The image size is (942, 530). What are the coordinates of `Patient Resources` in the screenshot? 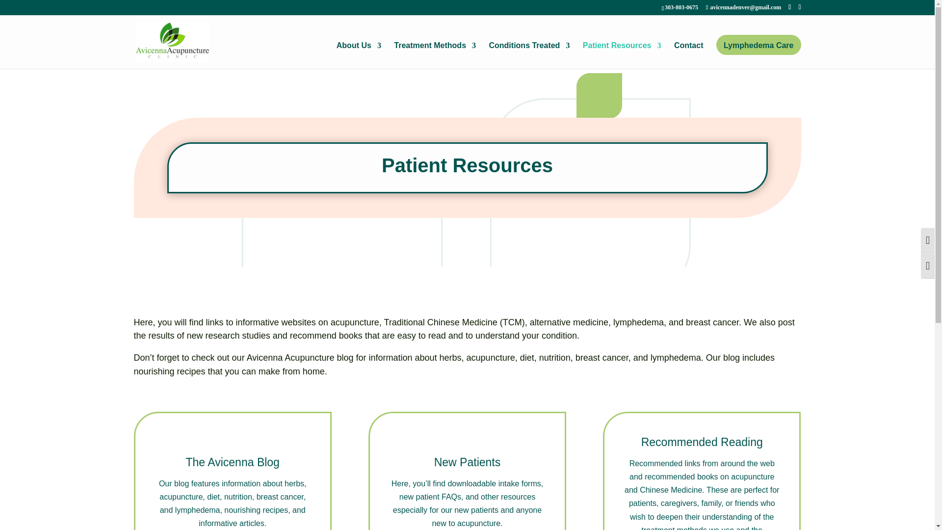 It's located at (622, 55).